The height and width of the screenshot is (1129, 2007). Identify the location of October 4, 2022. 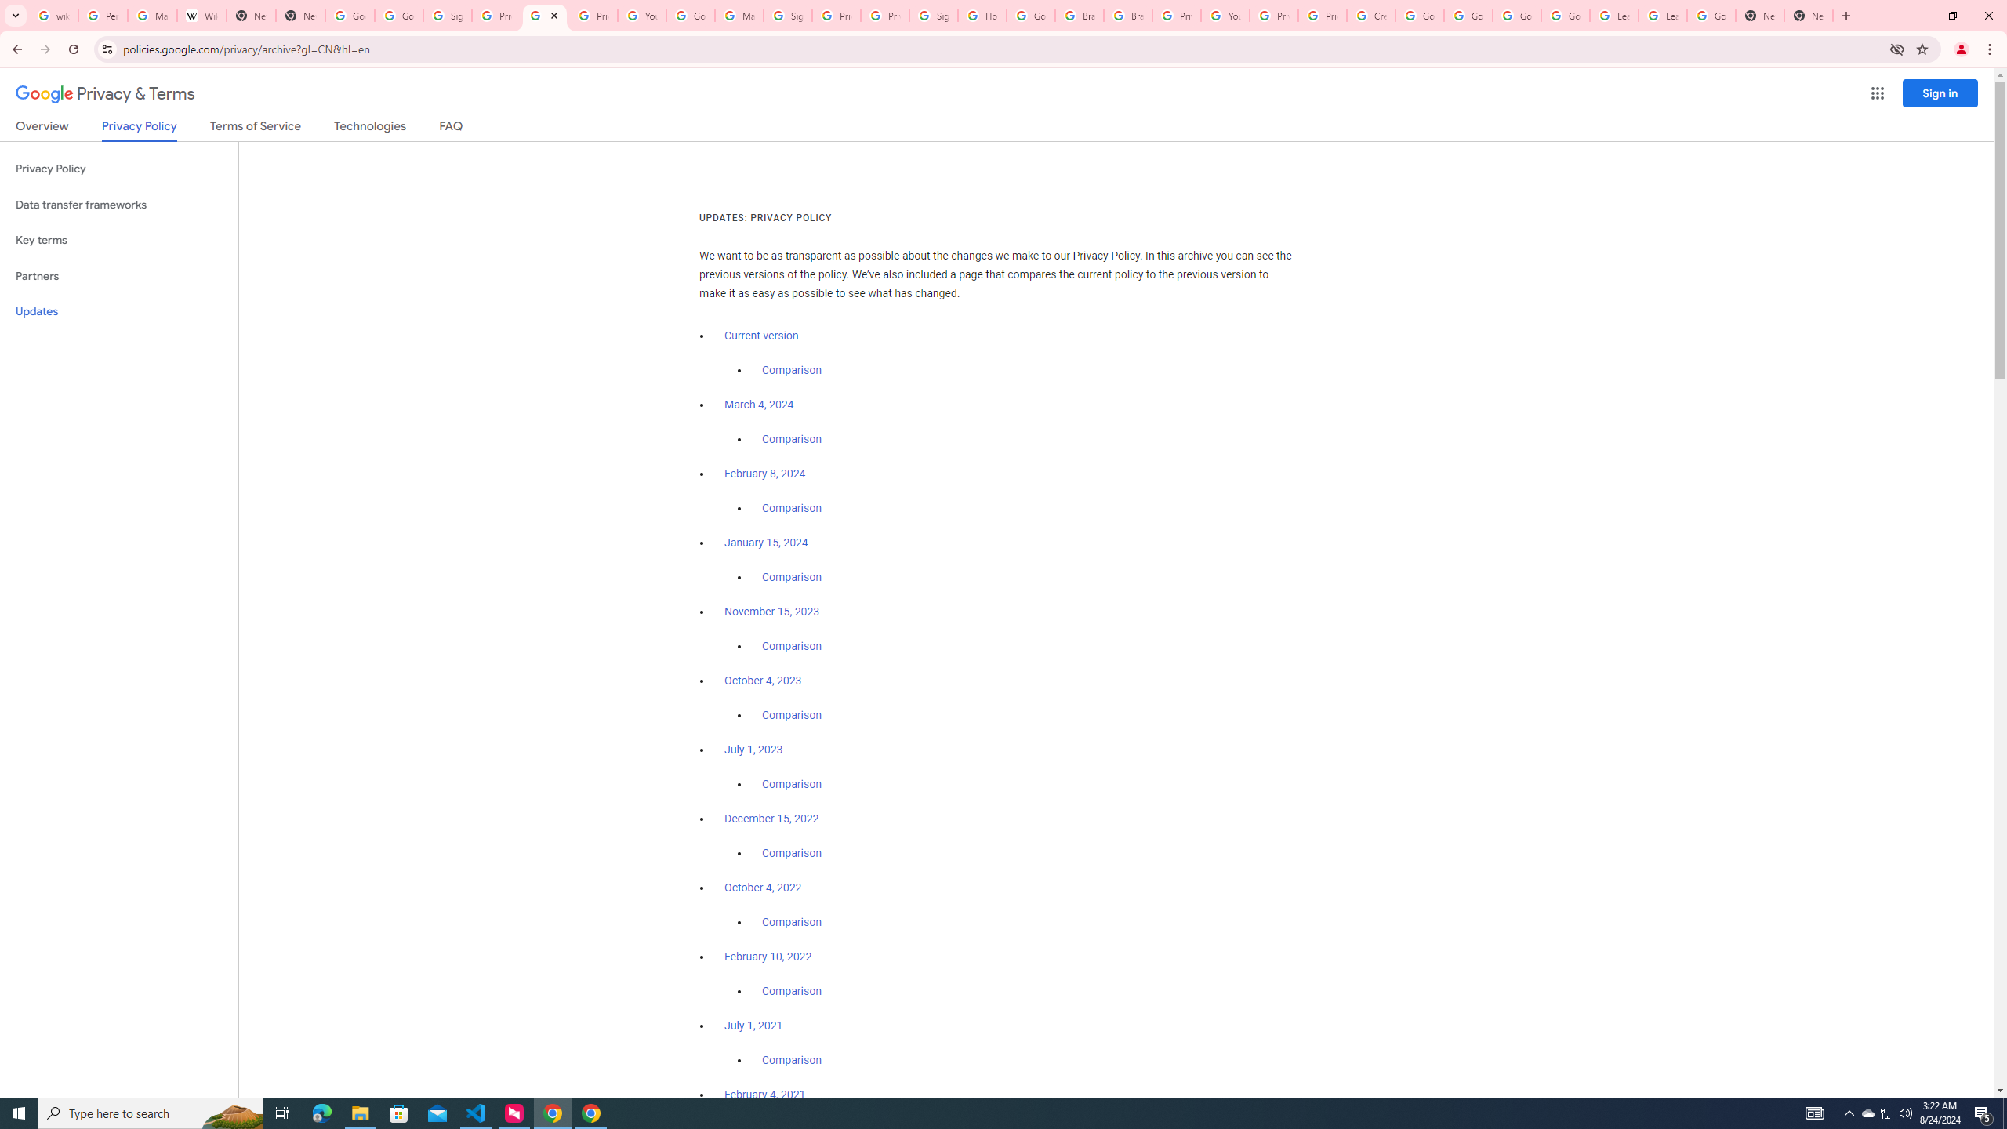
(764, 888).